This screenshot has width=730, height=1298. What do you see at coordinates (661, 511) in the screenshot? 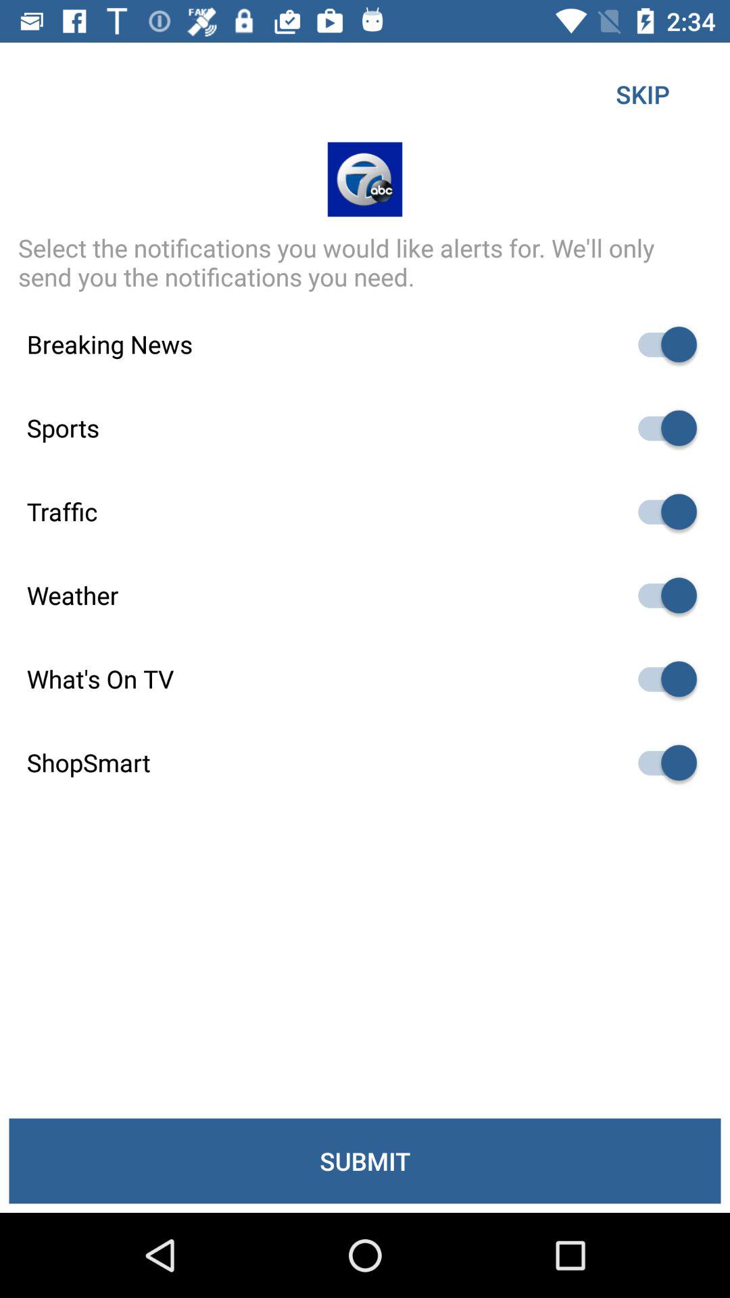
I see `toggle traffic option` at bounding box center [661, 511].